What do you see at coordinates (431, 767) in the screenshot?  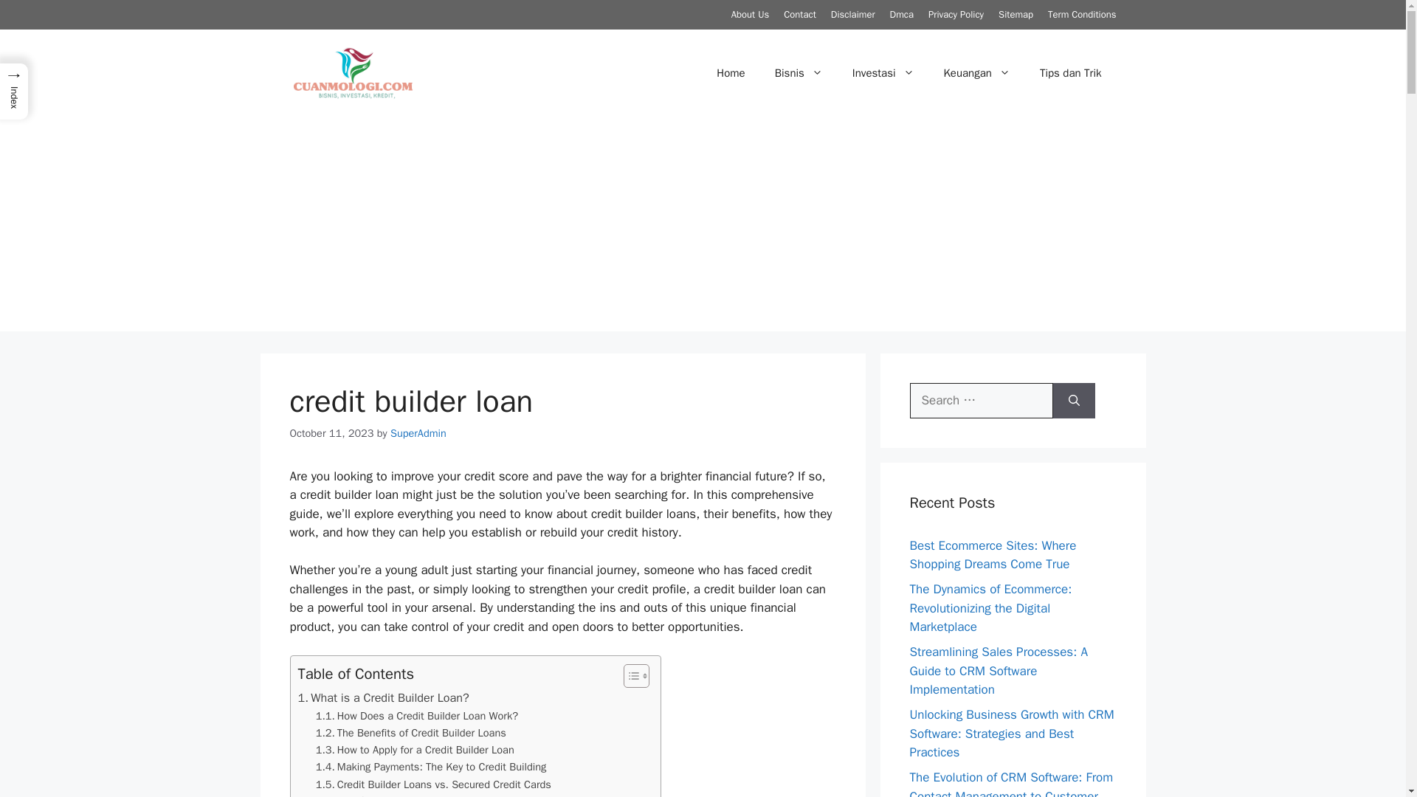 I see `Making Payments: The Key to Credit Building` at bounding box center [431, 767].